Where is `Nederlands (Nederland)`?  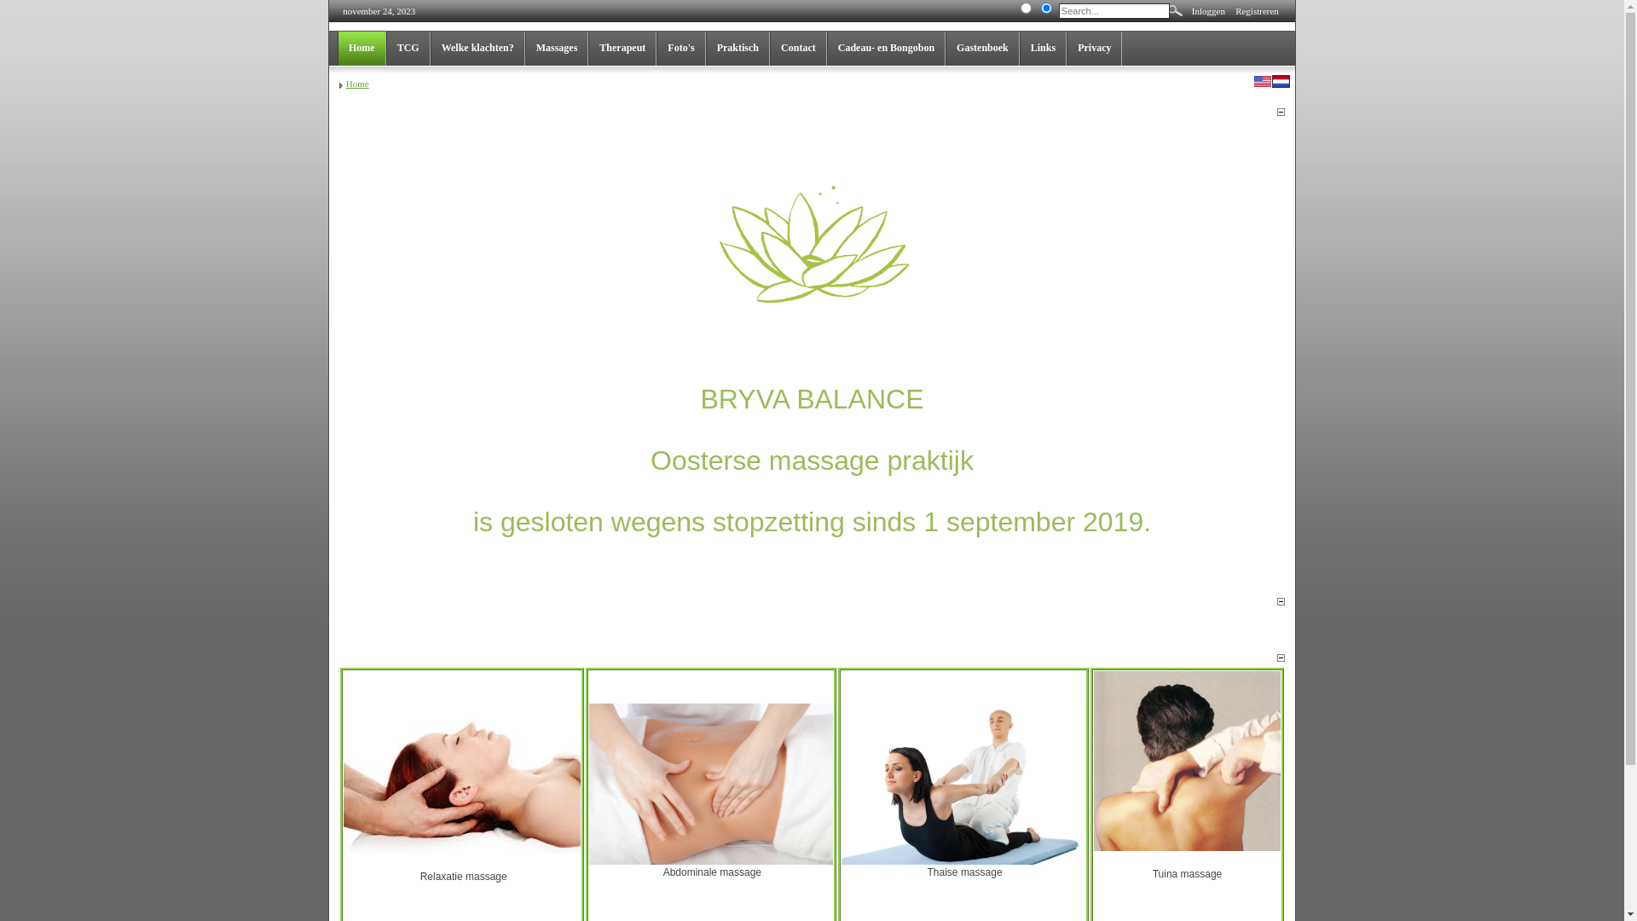
Nederlands (Nederland) is located at coordinates (1281, 83).